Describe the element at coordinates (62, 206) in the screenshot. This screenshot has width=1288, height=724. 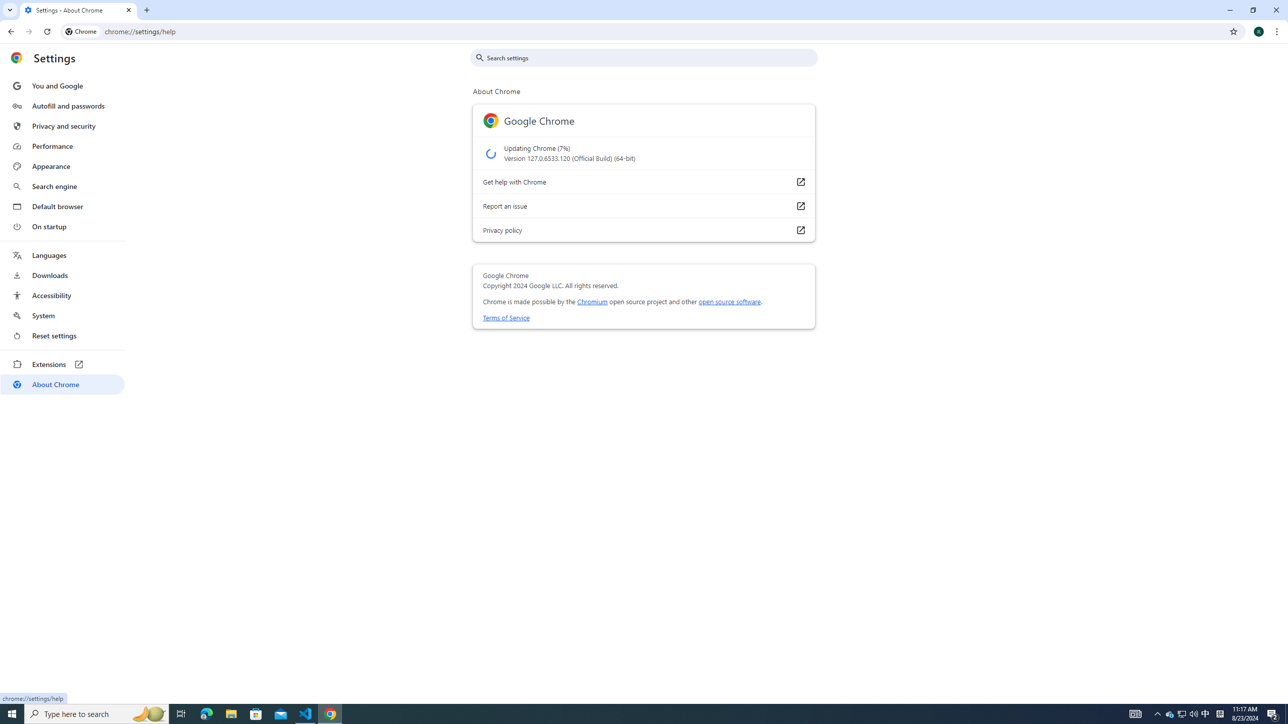
I see `Default browser` at that location.